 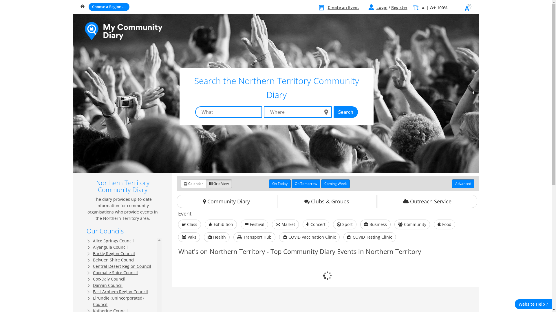 What do you see at coordinates (423, 8) in the screenshot?
I see `A-` at bounding box center [423, 8].